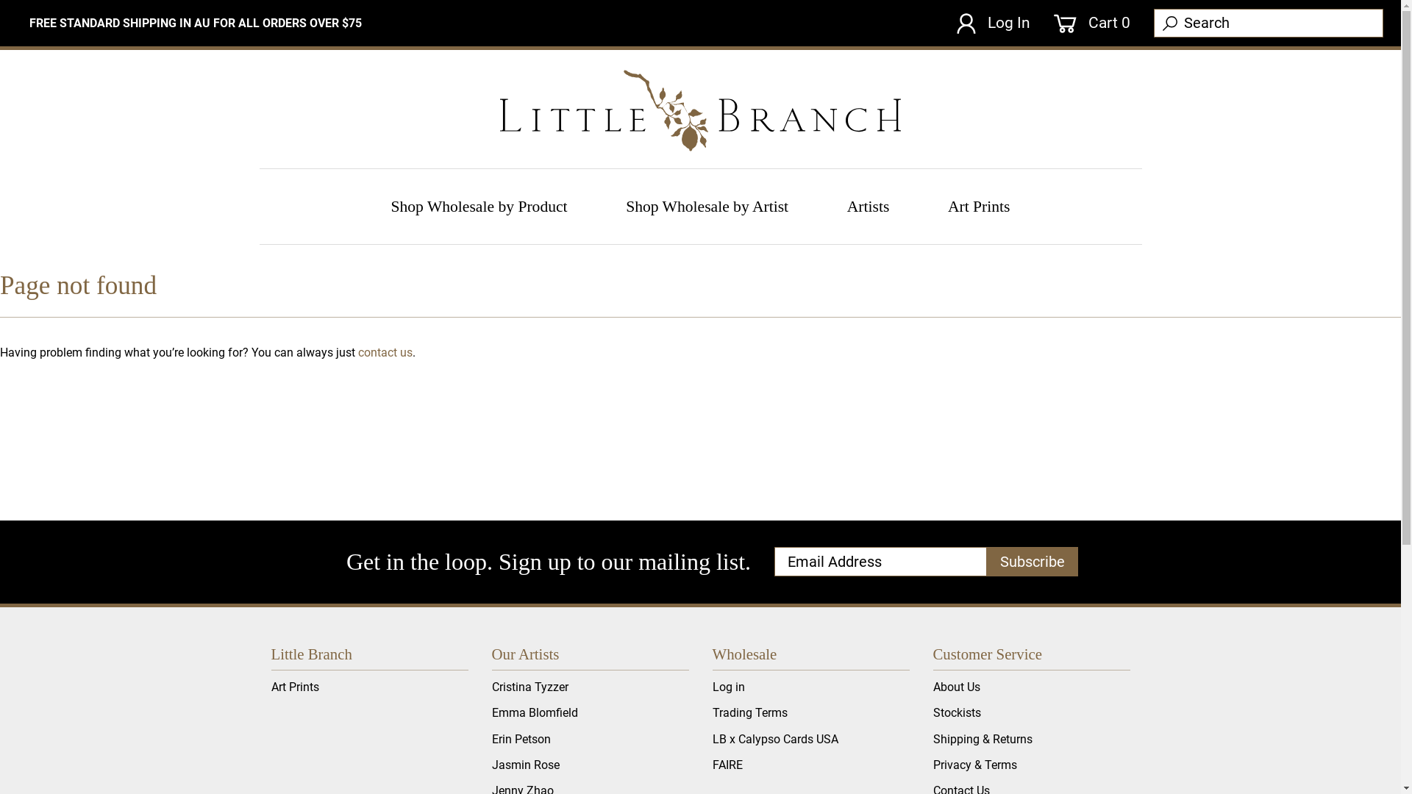 This screenshot has width=1412, height=794. What do you see at coordinates (525, 765) in the screenshot?
I see `Jasmin Rose` at bounding box center [525, 765].